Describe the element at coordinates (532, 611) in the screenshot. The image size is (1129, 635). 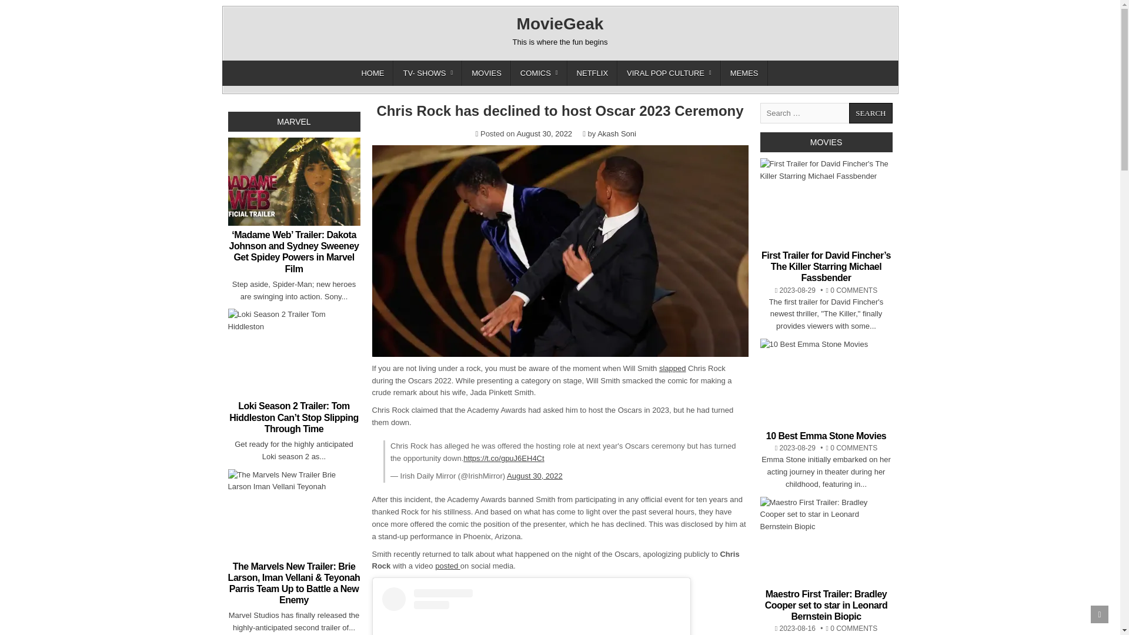
I see `View this post on Instagram` at that location.